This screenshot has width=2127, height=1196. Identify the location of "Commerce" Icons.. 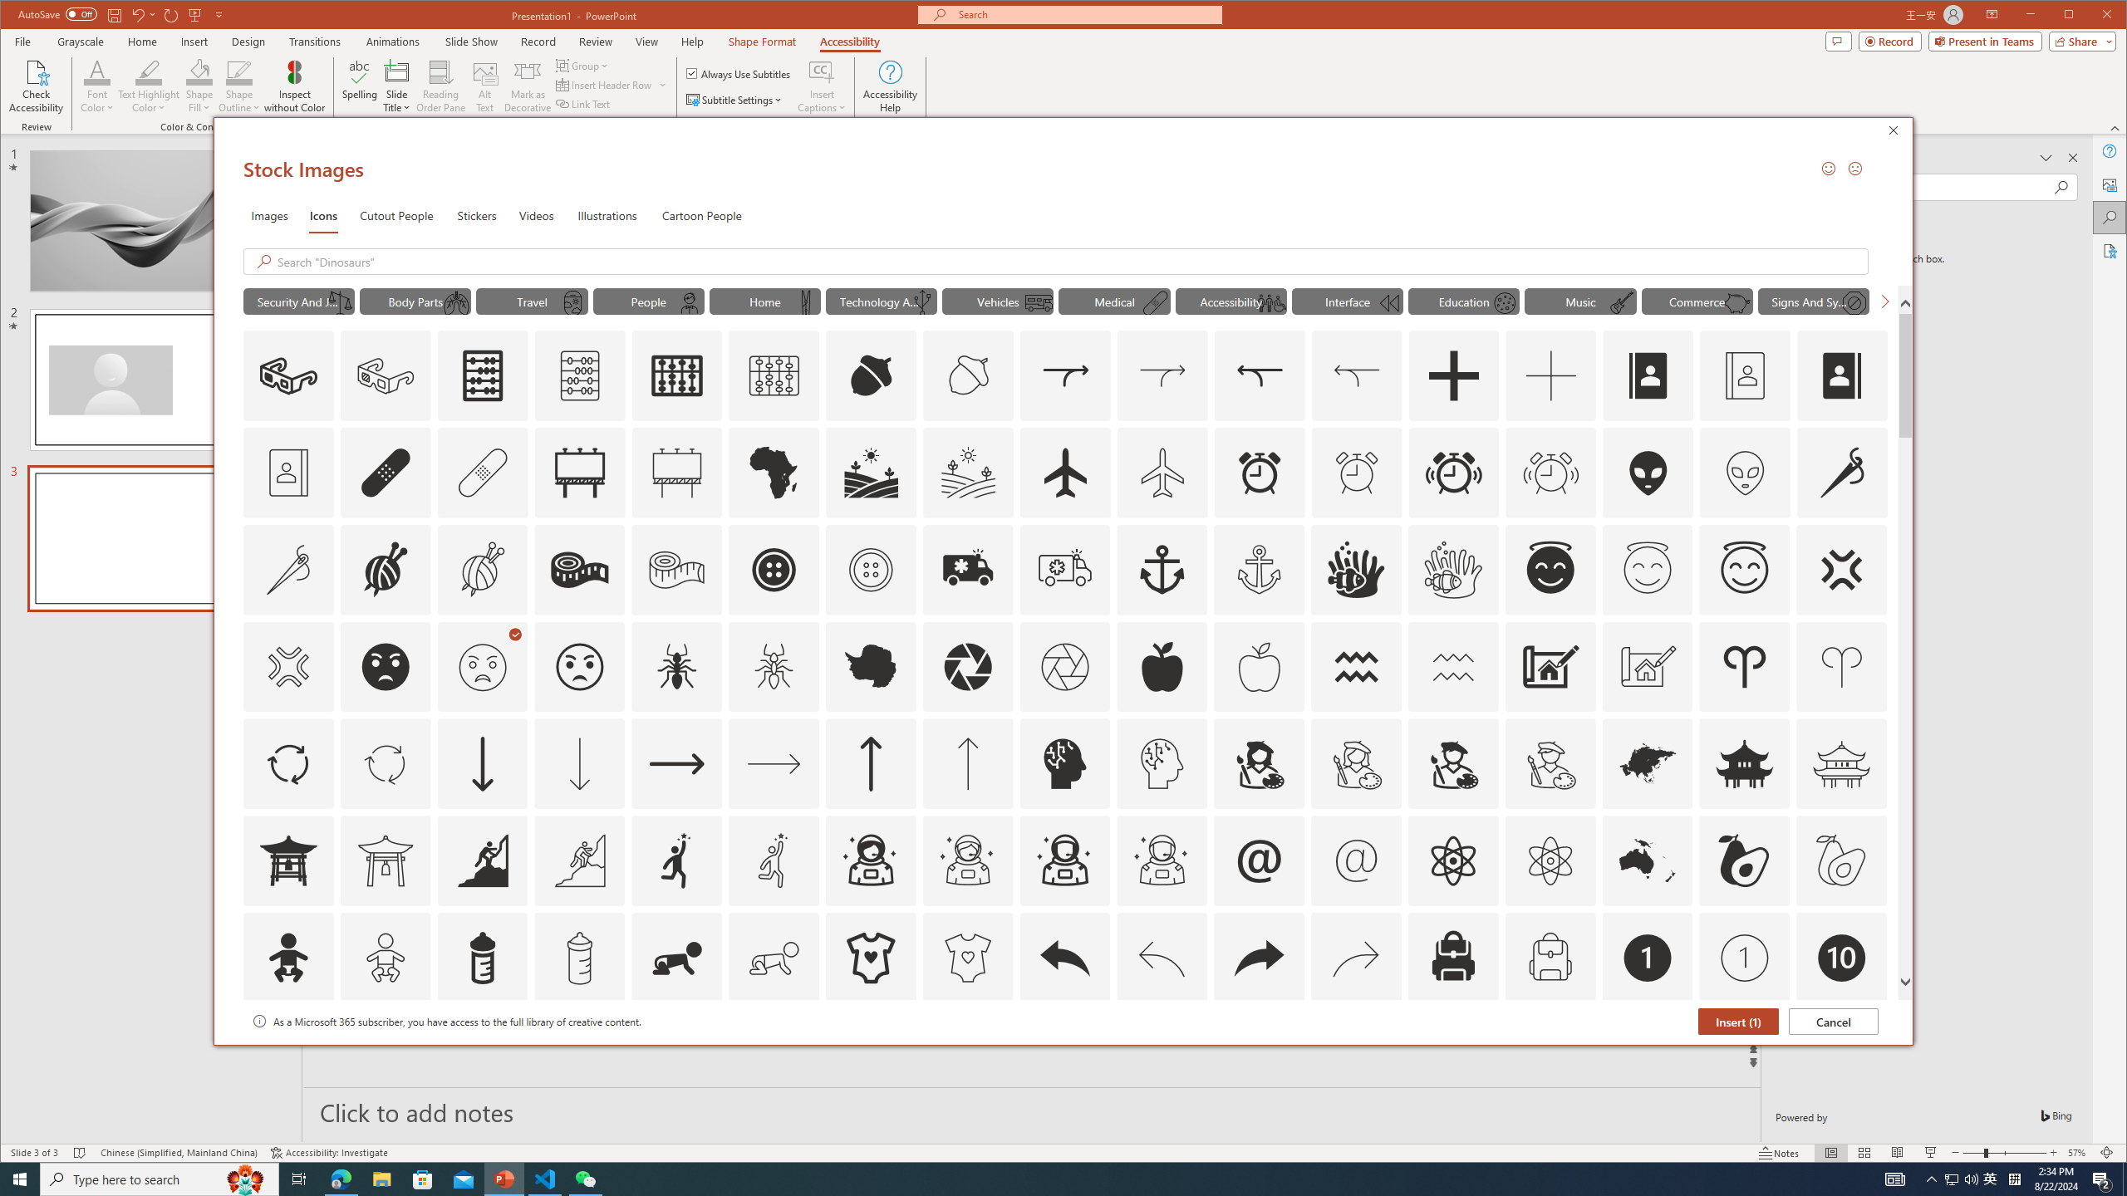
(1697, 301).